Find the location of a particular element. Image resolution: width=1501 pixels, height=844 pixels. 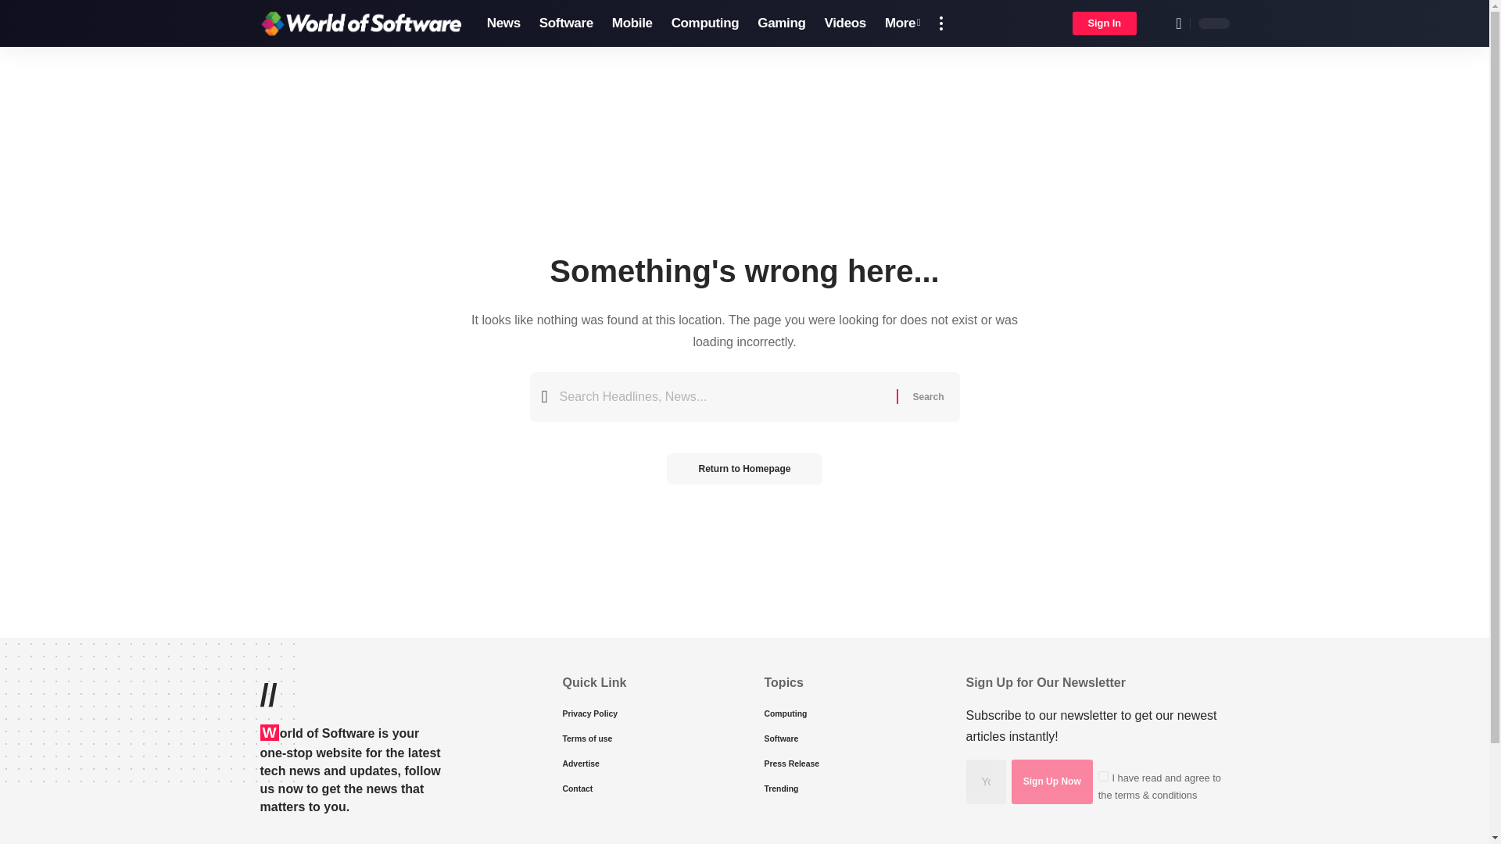

Videos is located at coordinates (844, 23).